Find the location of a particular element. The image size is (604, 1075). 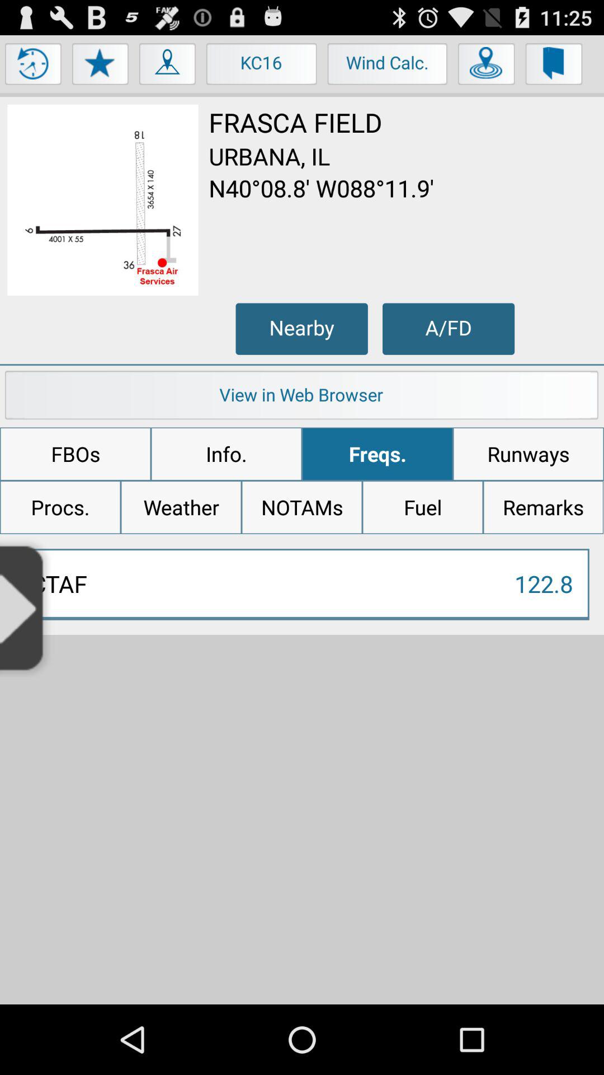

open slide out menu is located at coordinates (27, 607).